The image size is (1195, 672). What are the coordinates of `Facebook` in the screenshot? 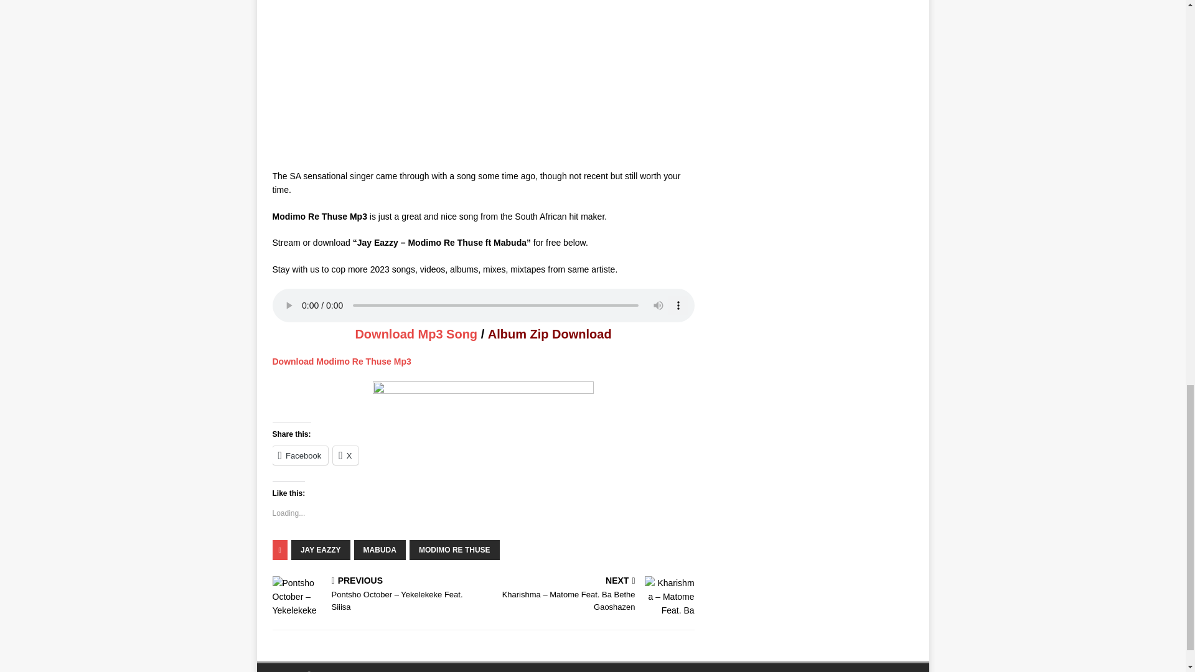 It's located at (300, 455).